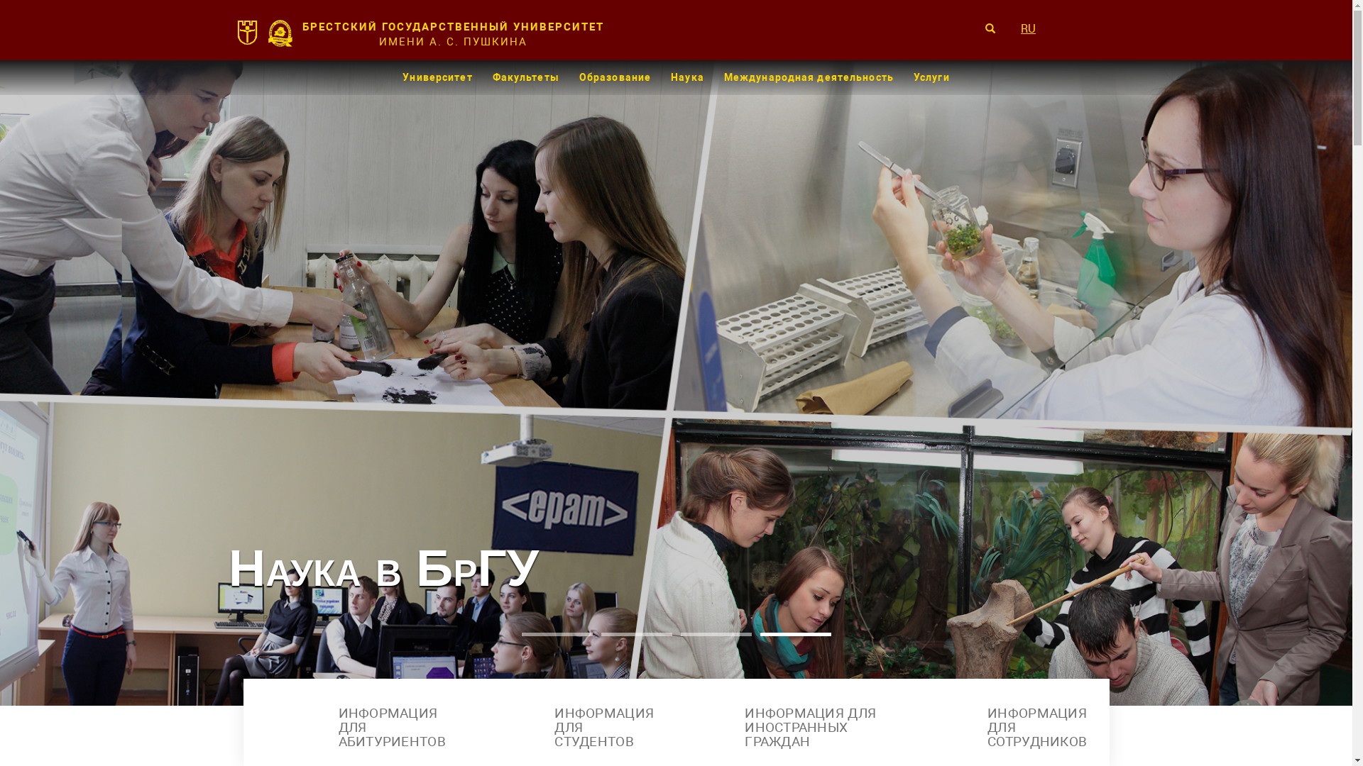  I want to click on 2, so click(636, 634).